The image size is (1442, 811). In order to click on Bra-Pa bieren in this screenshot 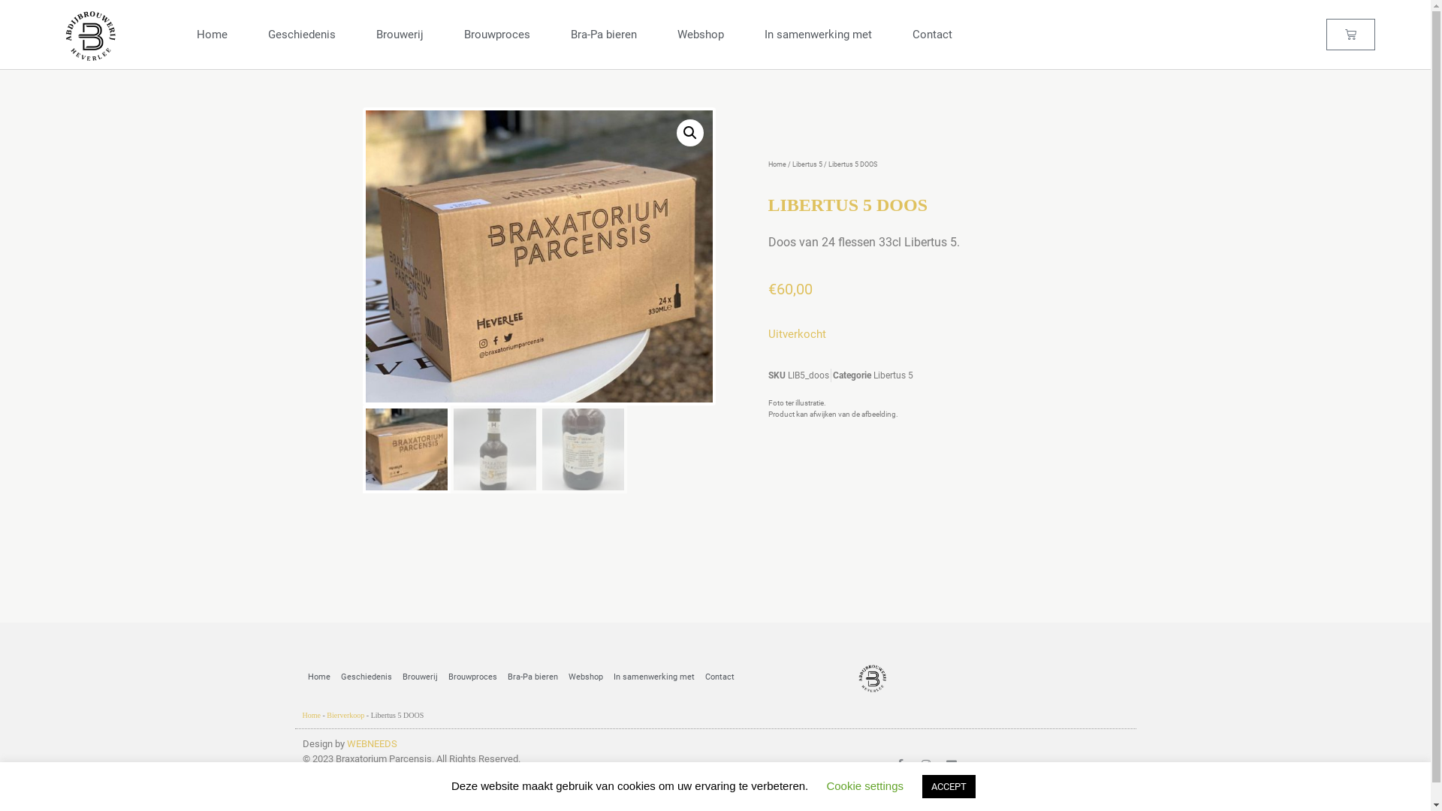, I will do `click(532, 677)`.